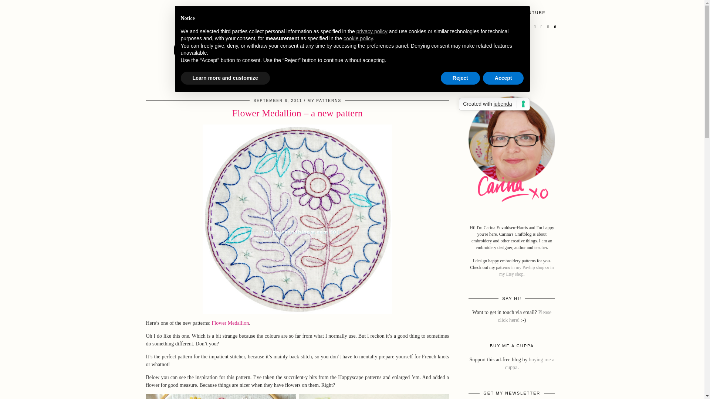  Describe the element at coordinates (331, 13) in the screenshot. I see `HOME` at that location.